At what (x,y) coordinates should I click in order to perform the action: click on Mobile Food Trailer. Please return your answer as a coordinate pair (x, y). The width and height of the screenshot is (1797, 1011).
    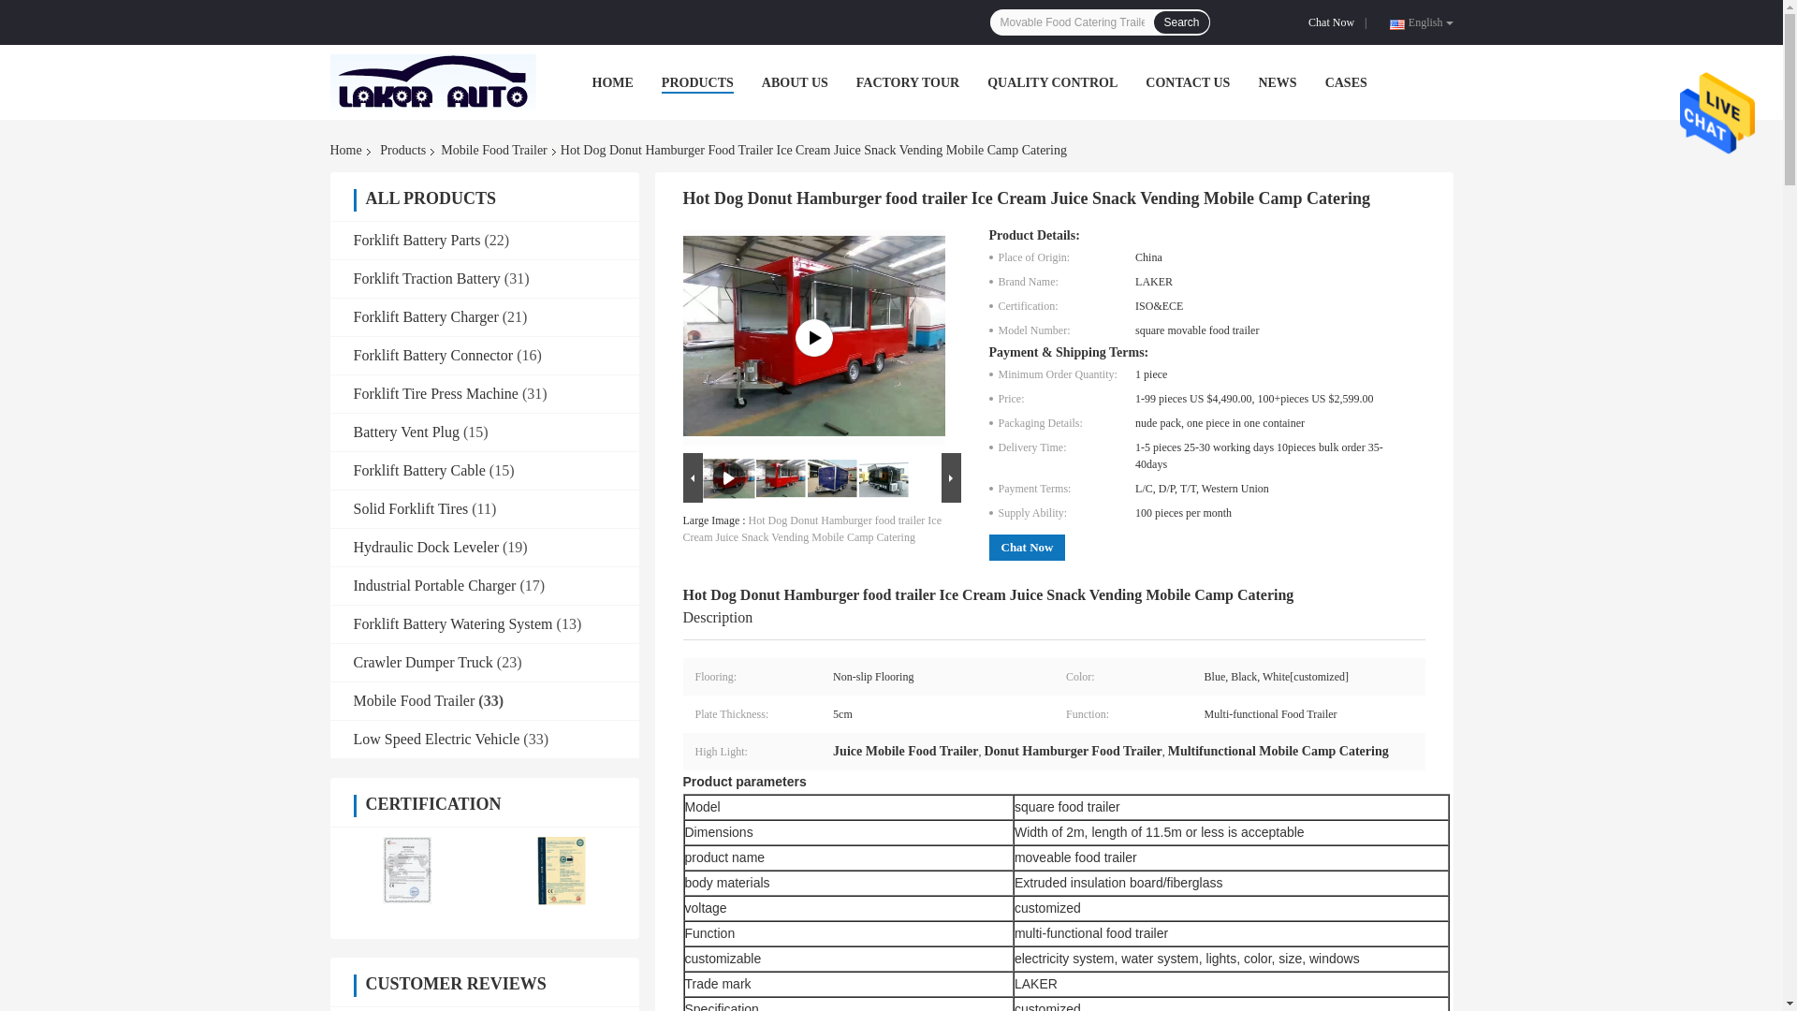
    Looking at the image, I should click on (494, 150).